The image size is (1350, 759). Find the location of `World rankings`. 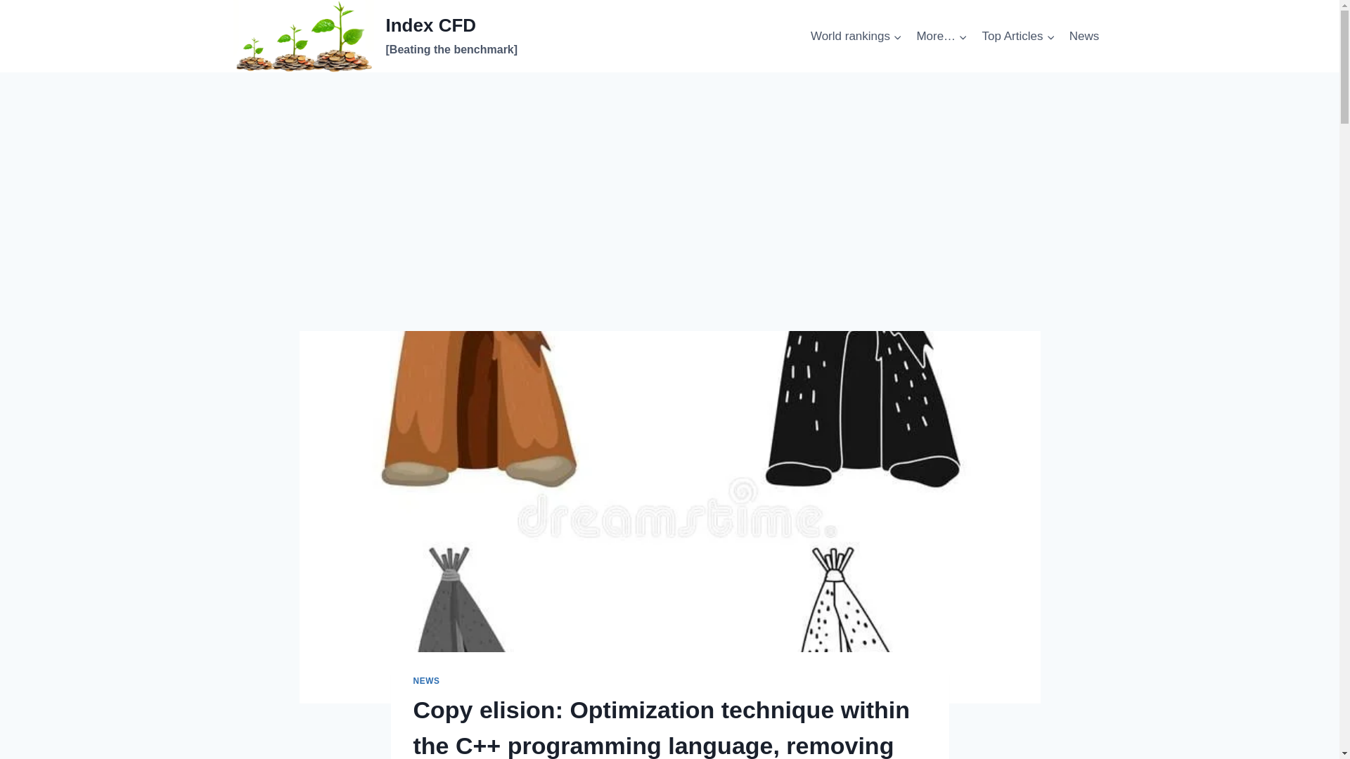

World rankings is located at coordinates (856, 37).